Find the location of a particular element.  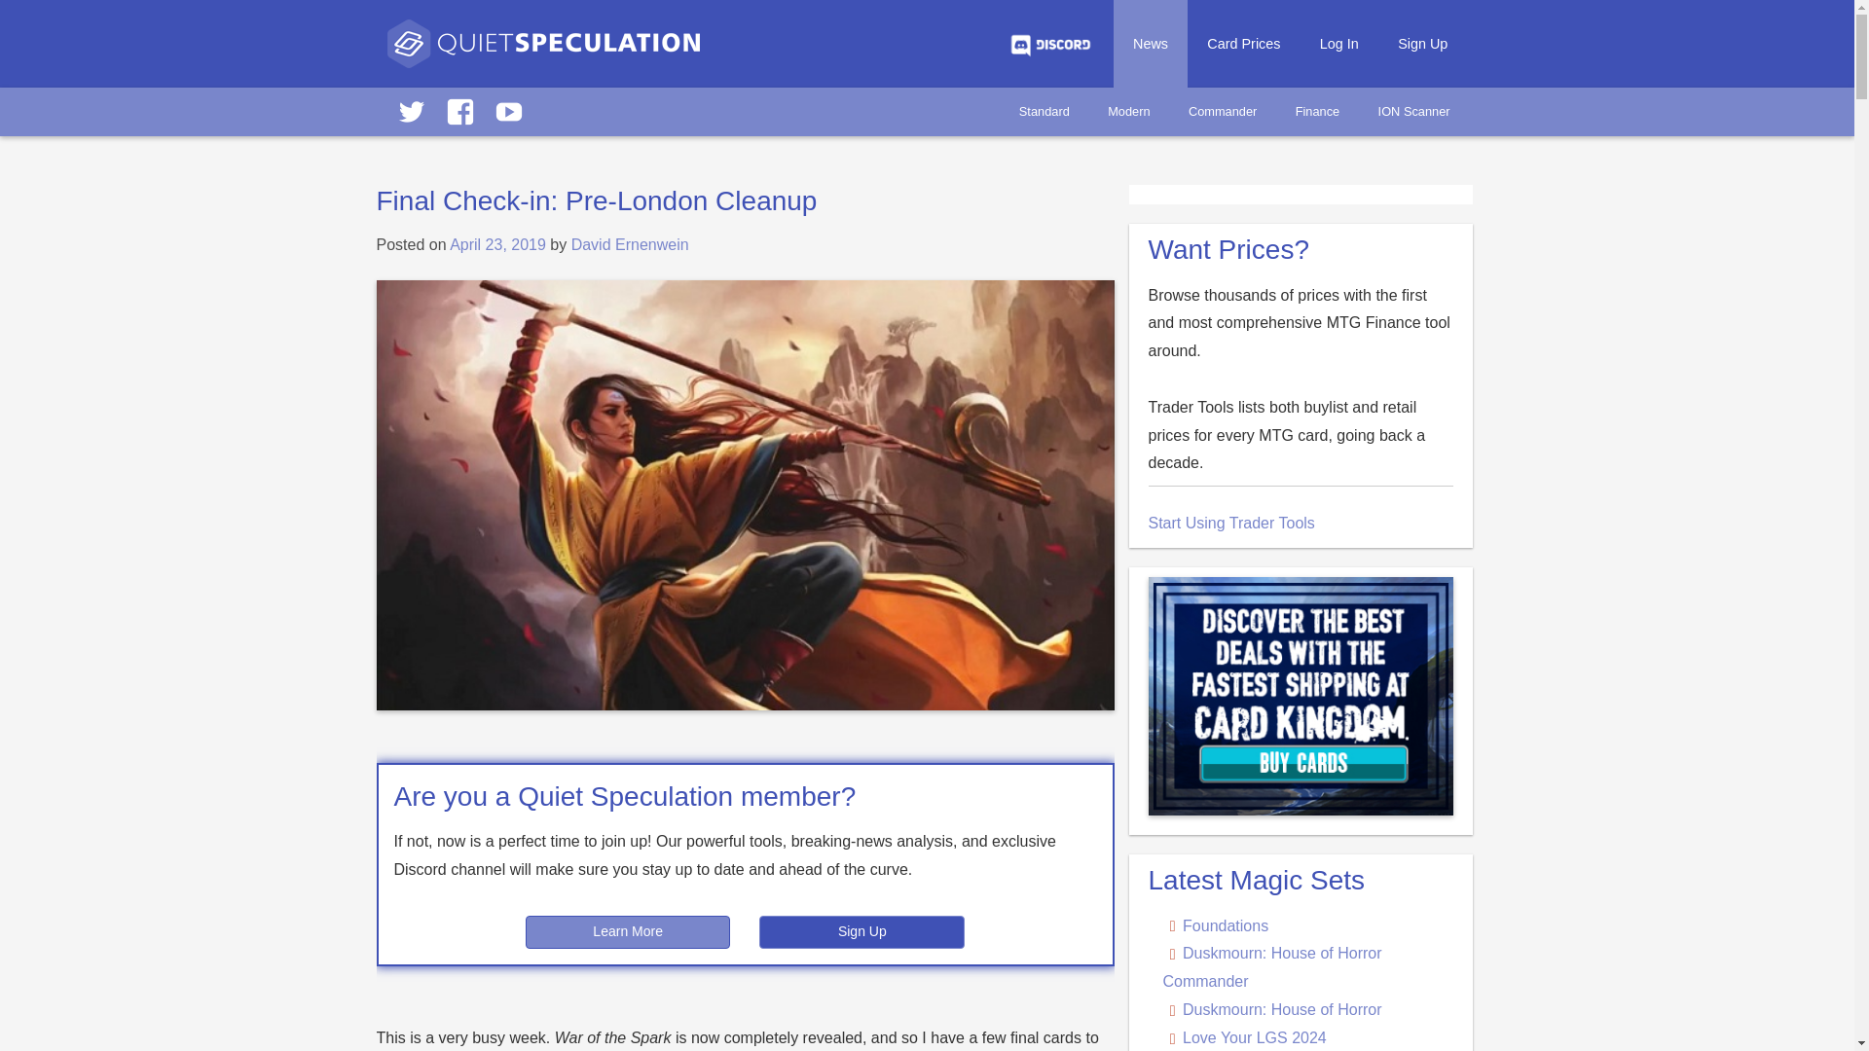

Sign Up is located at coordinates (861, 932).